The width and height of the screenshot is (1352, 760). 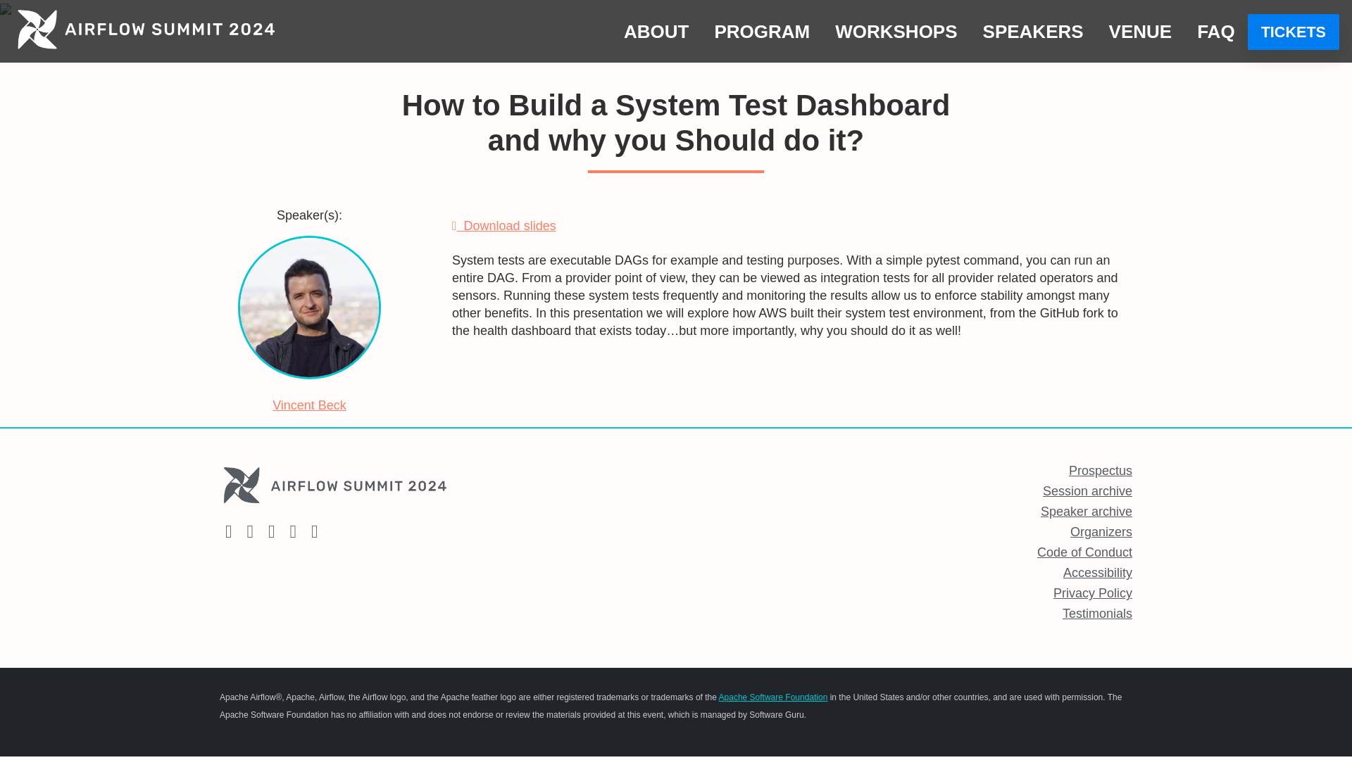 What do you see at coordinates (1101, 470) in the screenshot?
I see `Prospectus` at bounding box center [1101, 470].